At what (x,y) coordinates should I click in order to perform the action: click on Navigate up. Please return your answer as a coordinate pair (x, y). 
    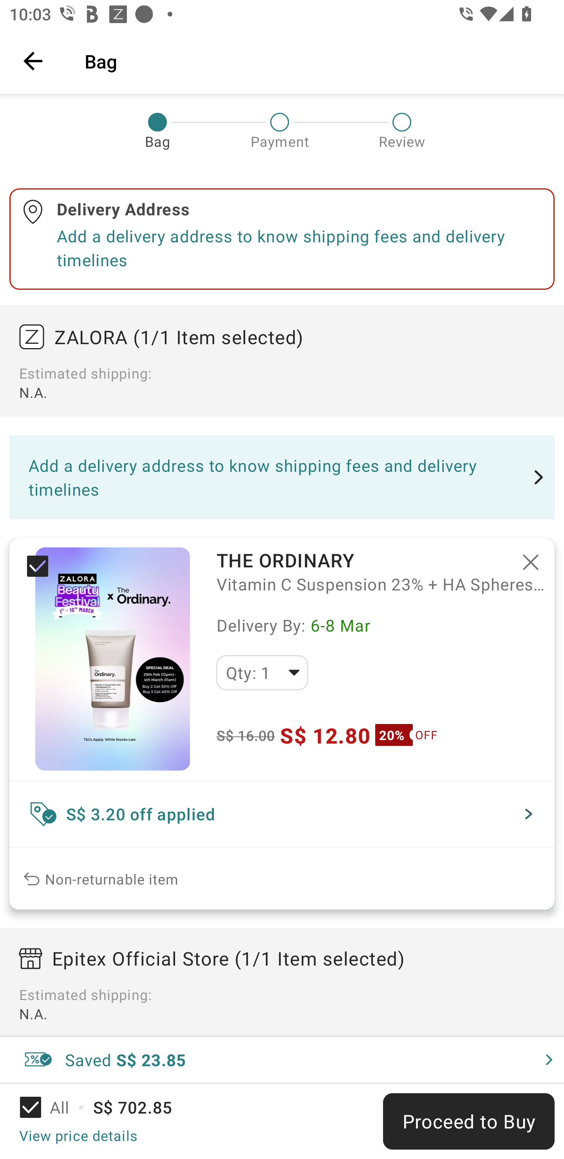
    Looking at the image, I should click on (33, 61).